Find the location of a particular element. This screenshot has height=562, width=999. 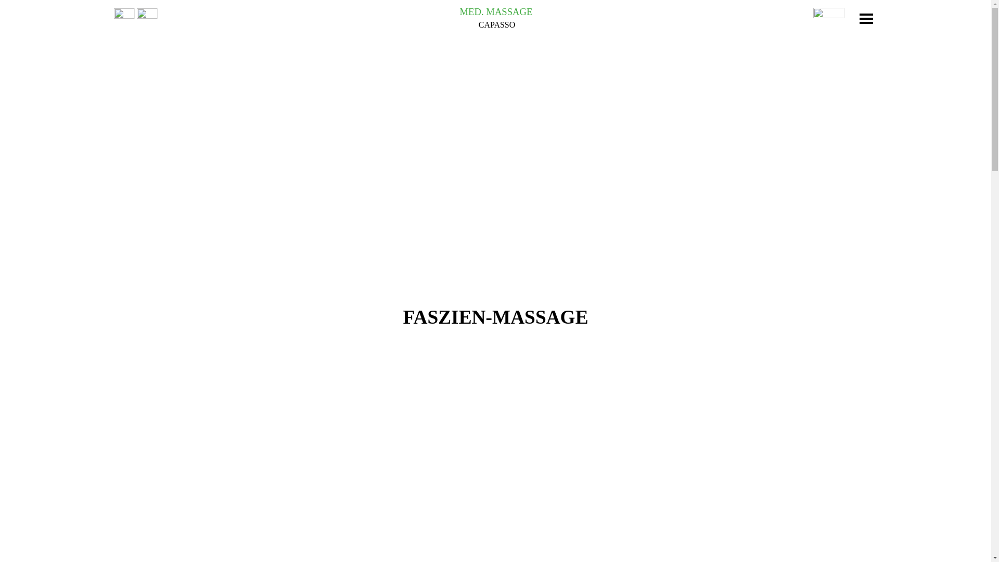

MED. MASSAGE is located at coordinates (496, 11).